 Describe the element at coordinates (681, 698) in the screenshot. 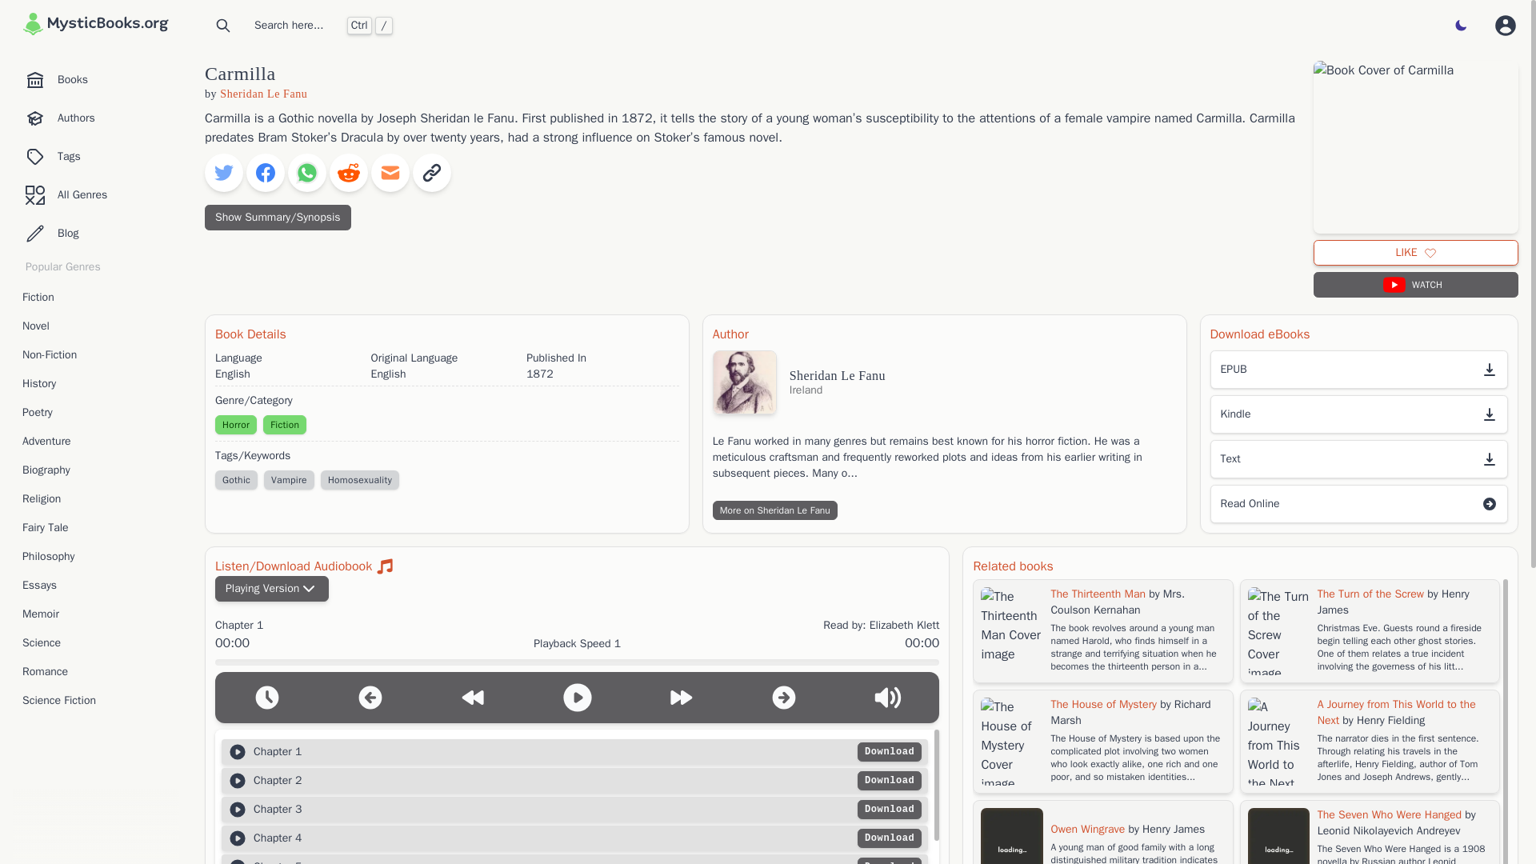

I see `Forward 5 seconds` at that location.